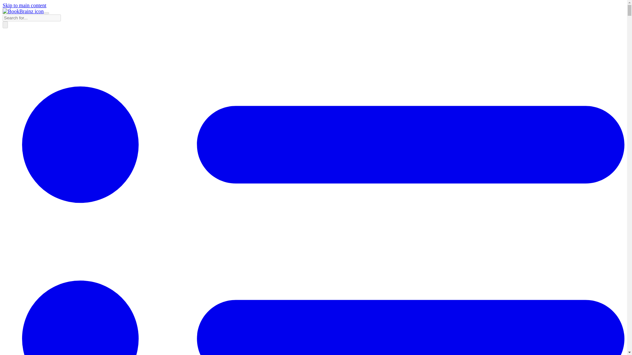  Describe the element at coordinates (24, 5) in the screenshot. I see `Skip to main content` at that location.